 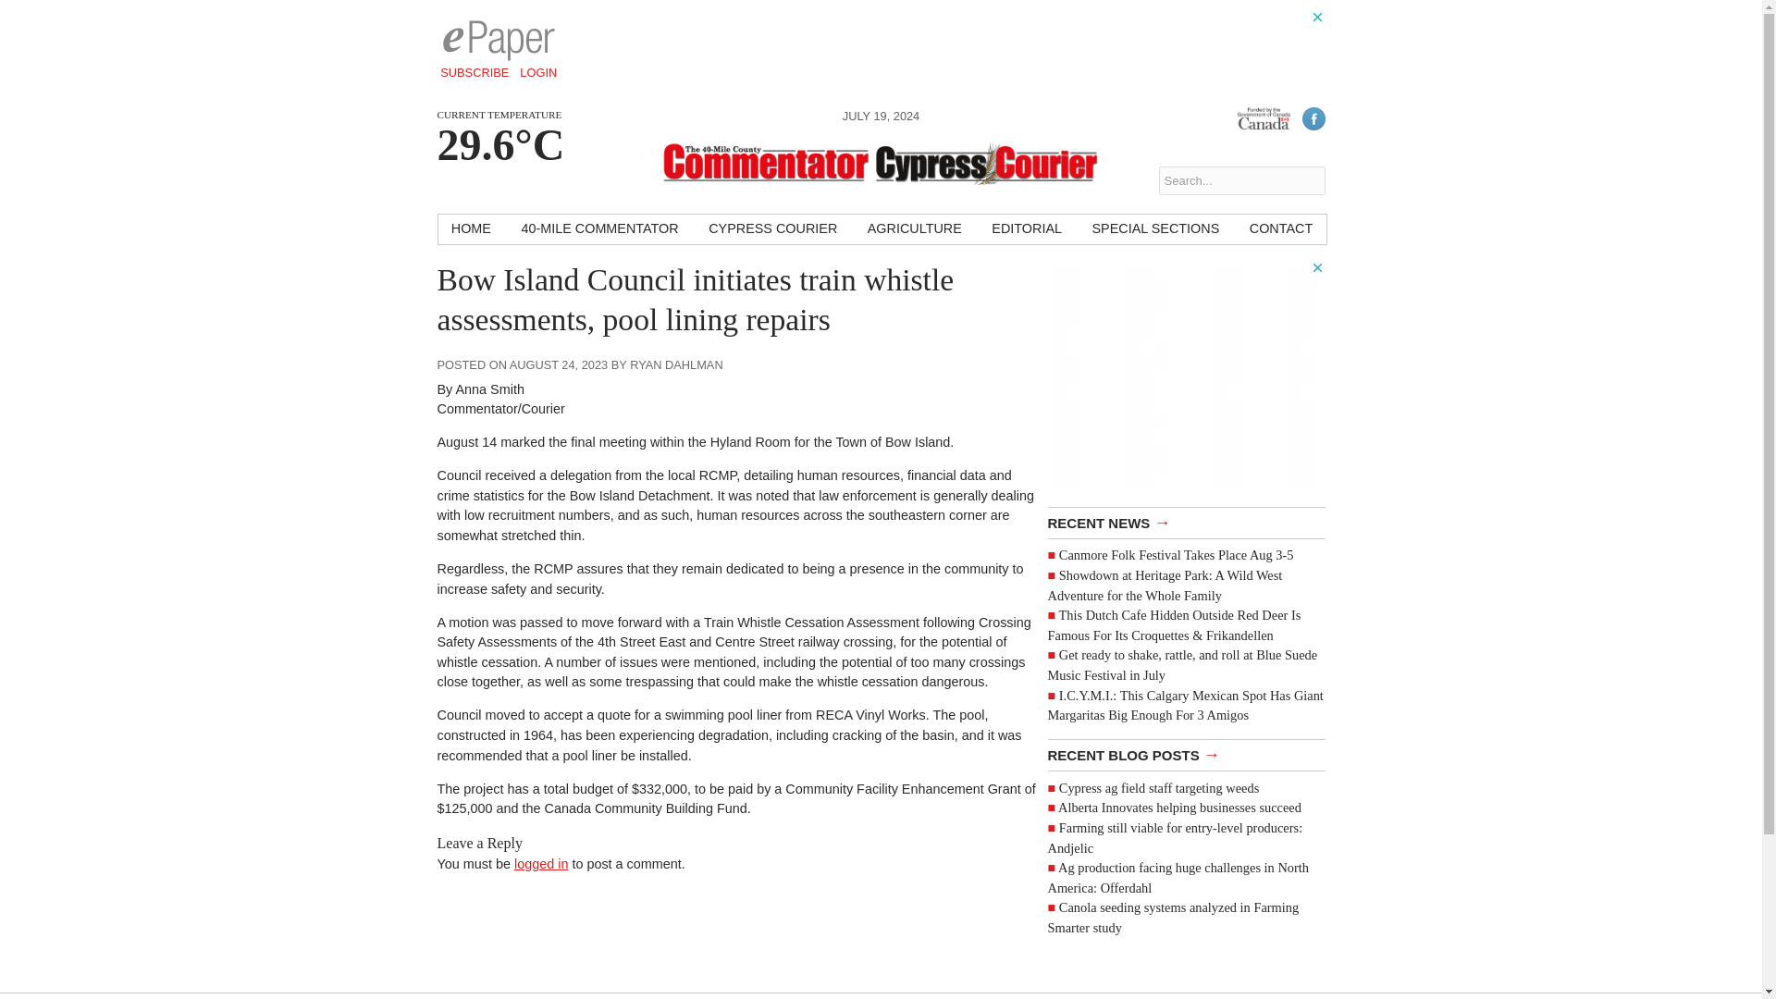 What do you see at coordinates (1154, 229) in the screenshot?
I see `SPECIAL SECTIONS` at bounding box center [1154, 229].